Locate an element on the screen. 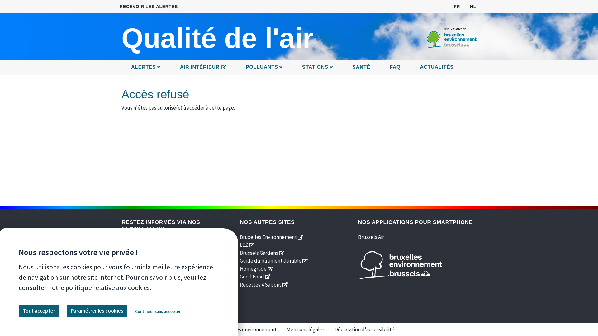 The image size is (598, 336). Tout accepter is located at coordinates (39, 311).